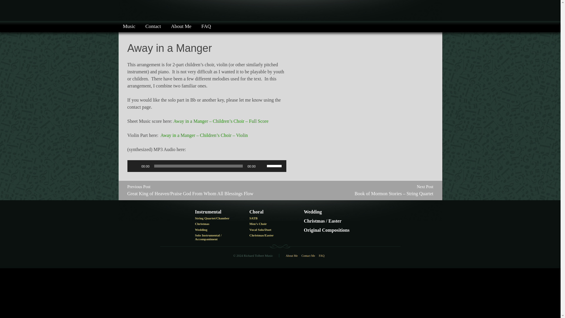 Image resolution: width=565 pixels, height=318 pixels. What do you see at coordinates (216, 225) in the screenshot?
I see `Christmas` at bounding box center [216, 225].